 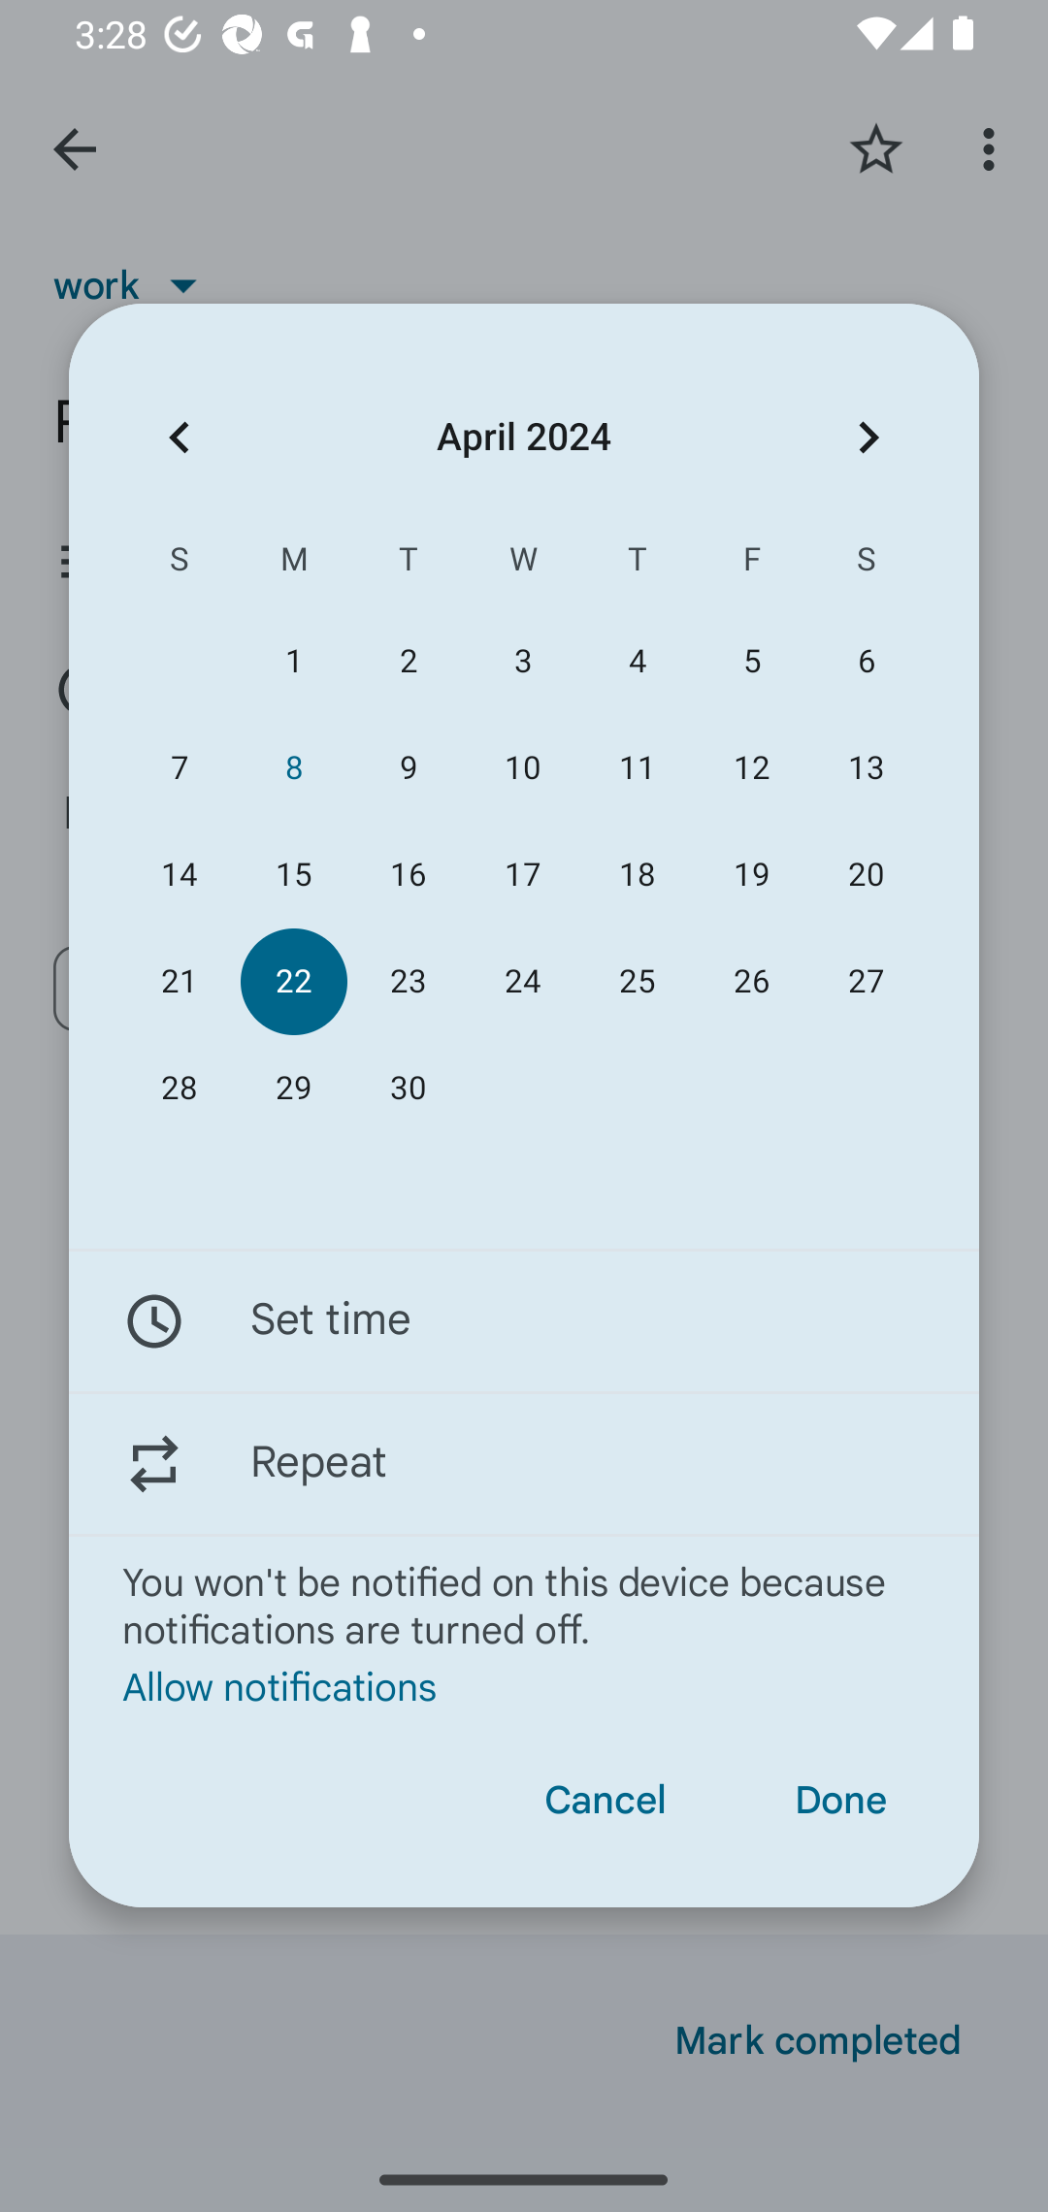 I want to click on Cancel, so click(x=606, y=1801).